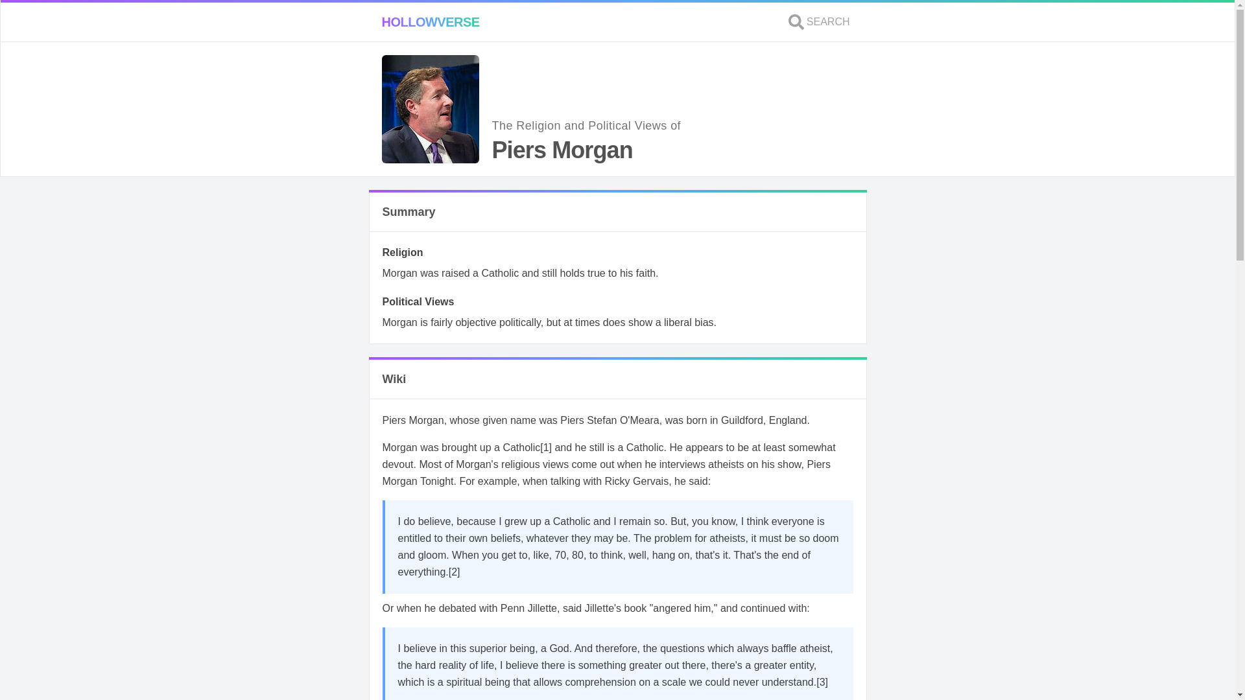  Describe the element at coordinates (430, 22) in the screenshot. I see `HOLLOWVERSE` at that location.